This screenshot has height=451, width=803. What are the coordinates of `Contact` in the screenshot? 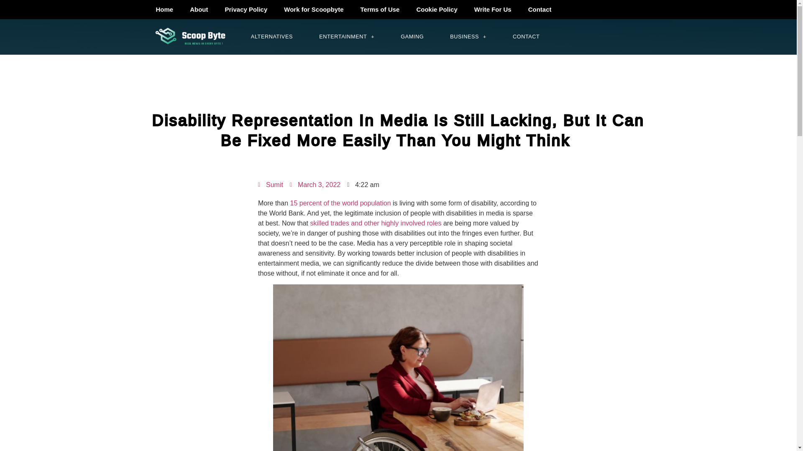 It's located at (540, 10).